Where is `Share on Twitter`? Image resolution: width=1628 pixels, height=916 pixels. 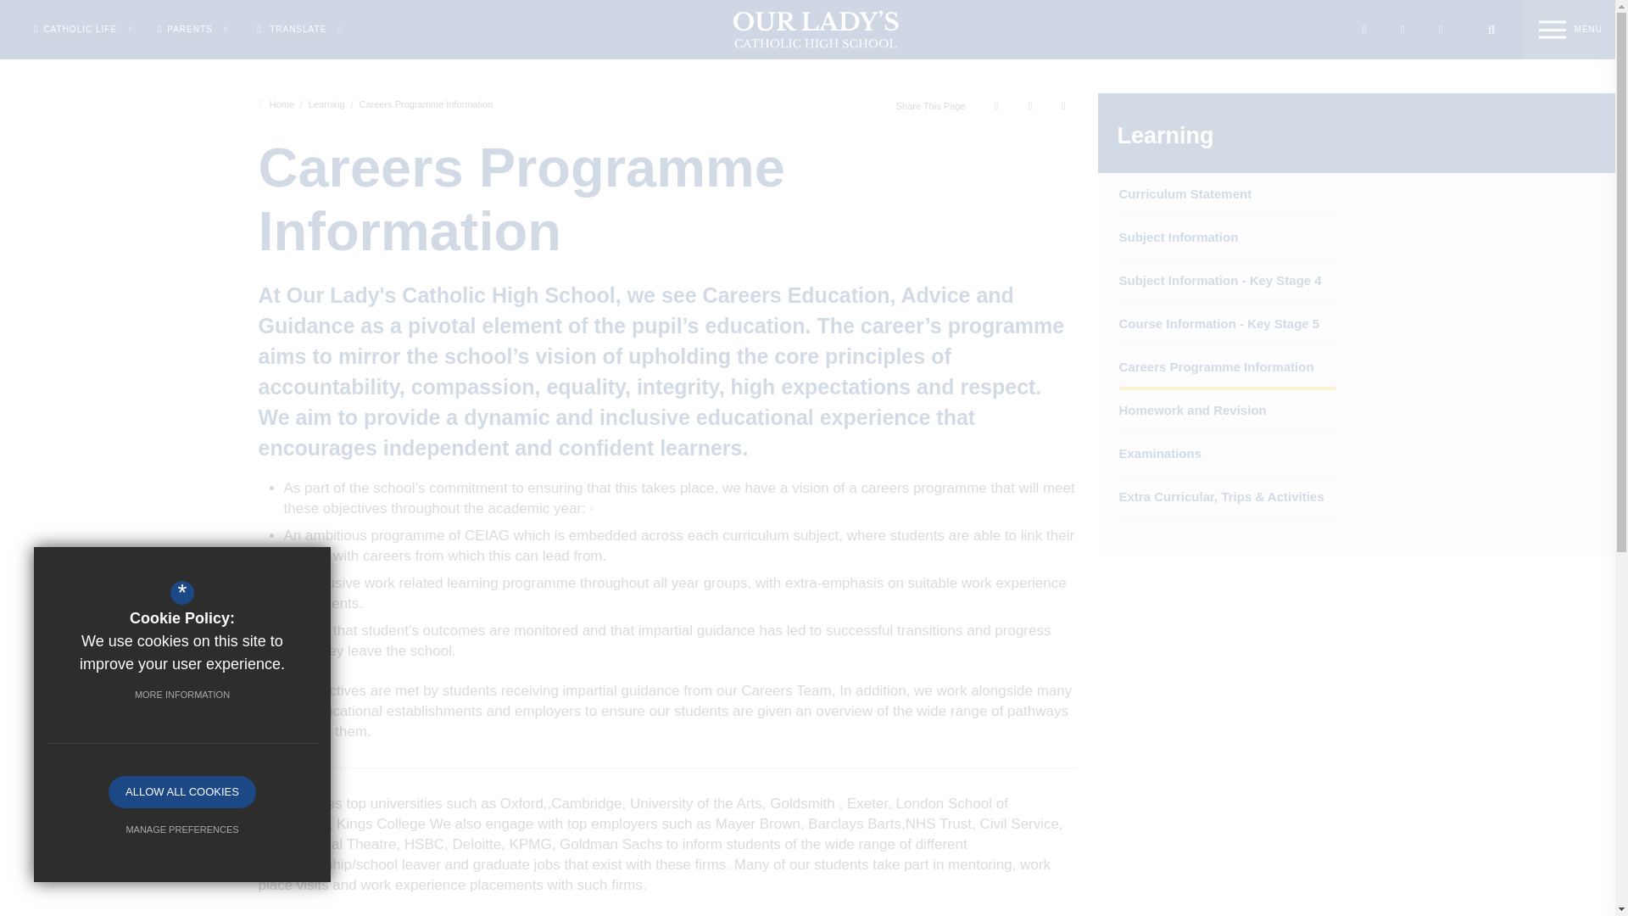
Share on Twitter is located at coordinates (1027, 106).